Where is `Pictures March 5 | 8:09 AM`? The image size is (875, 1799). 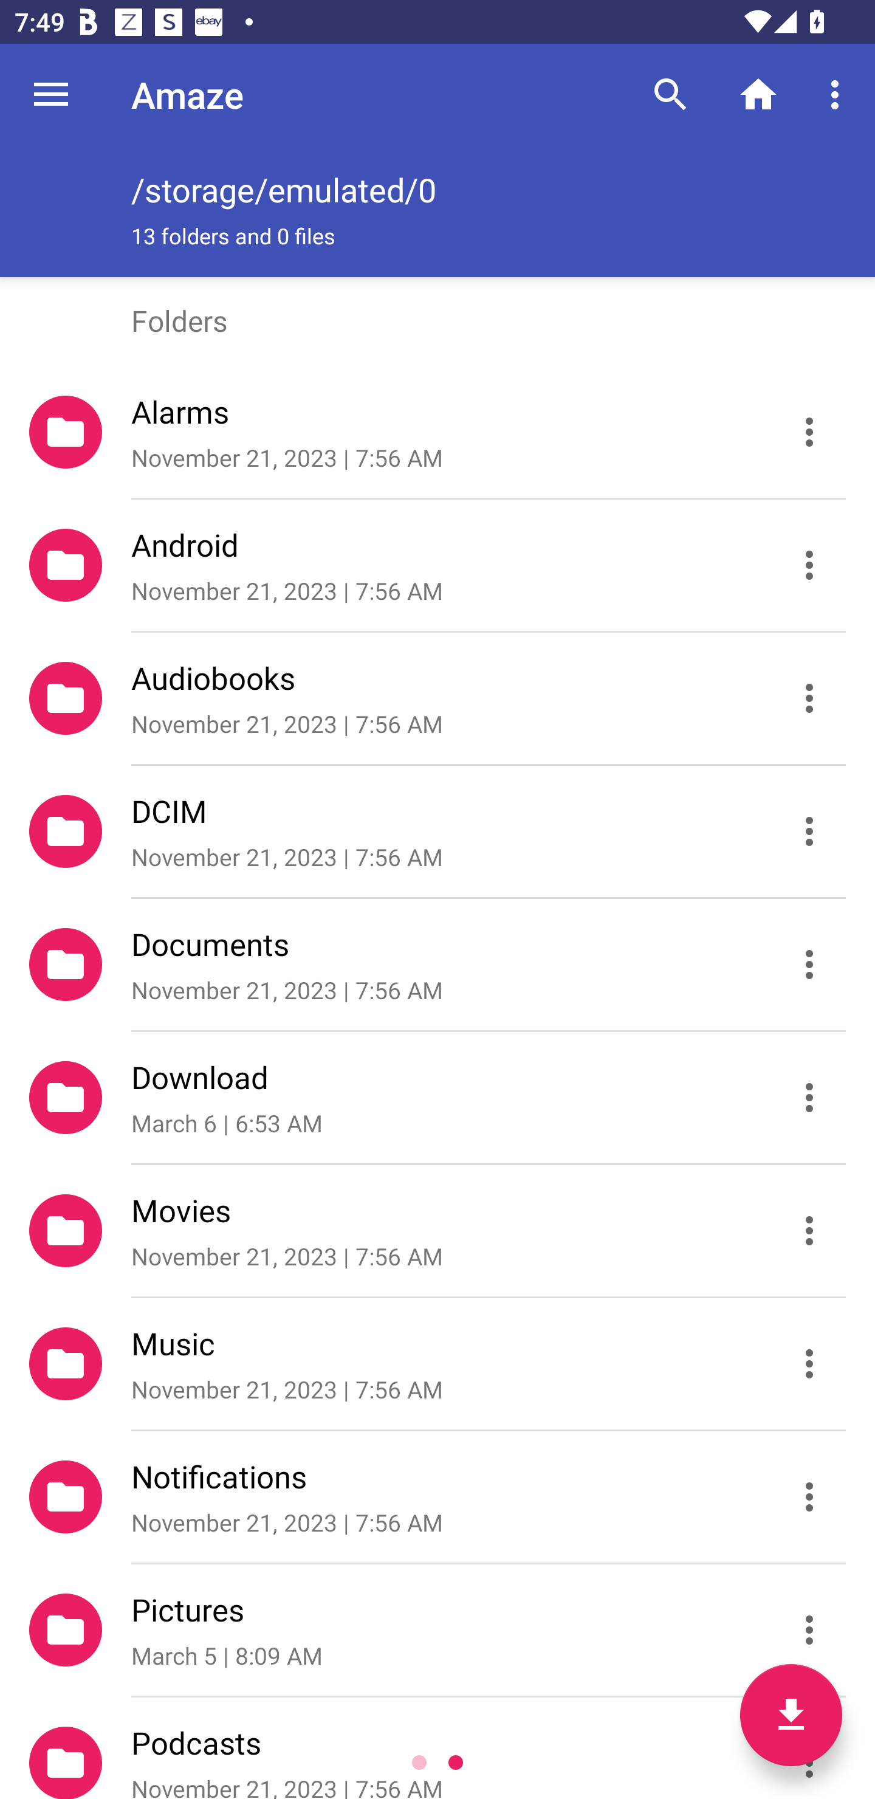 Pictures March 5 | 8:09 AM is located at coordinates (437, 1631).